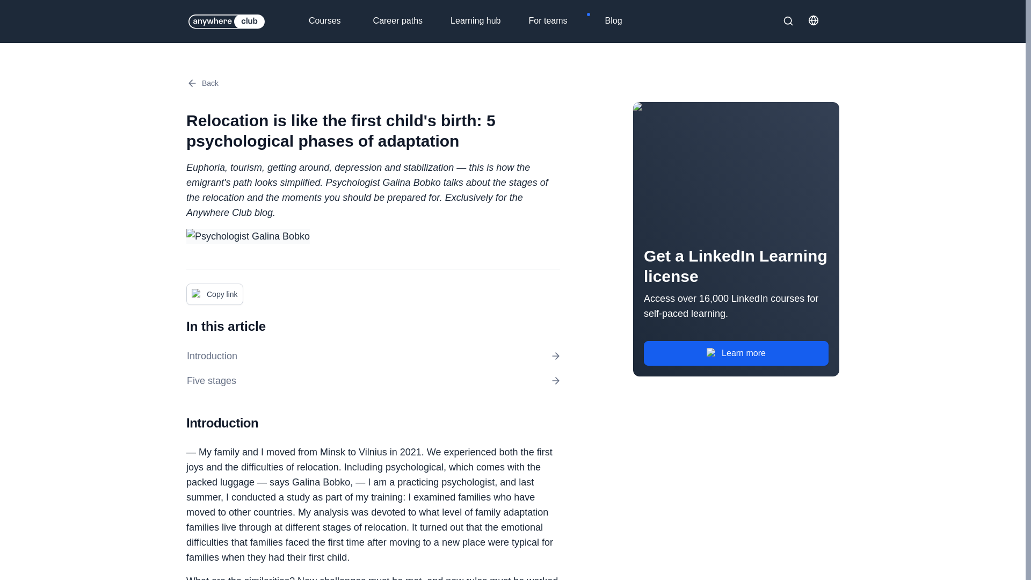 The width and height of the screenshot is (1031, 580). What do you see at coordinates (373, 356) in the screenshot?
I see `Introduction` at bounding box center [373, 356].